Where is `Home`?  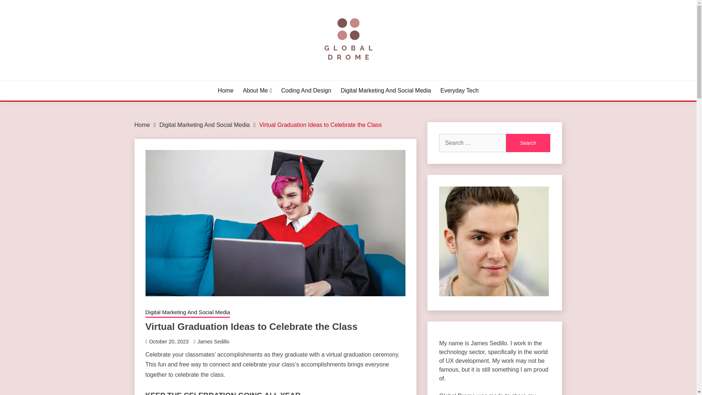
Home is located at coordinates (142, 124).